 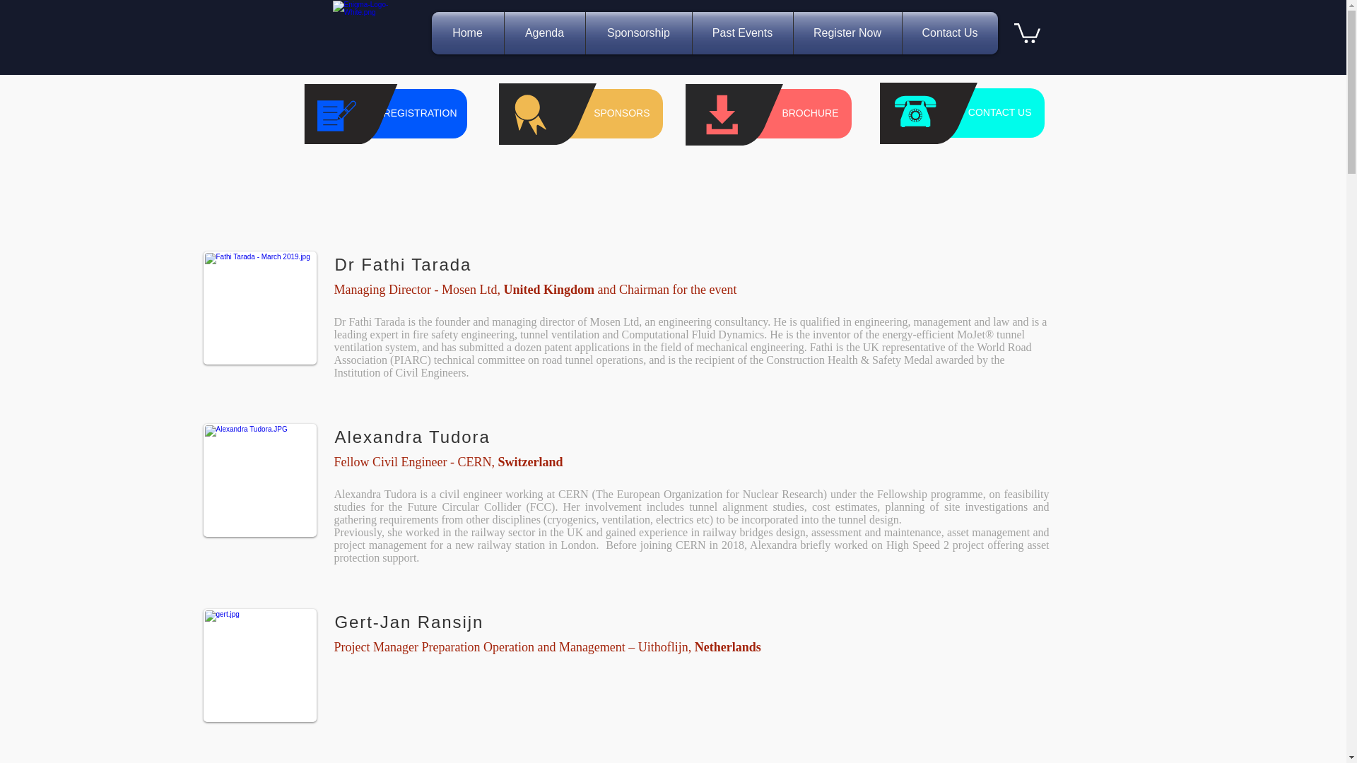 What do you see at coordinates (771, 113) in the screenshot?
I see `BROCHURE` at bounding box center [771, 113].